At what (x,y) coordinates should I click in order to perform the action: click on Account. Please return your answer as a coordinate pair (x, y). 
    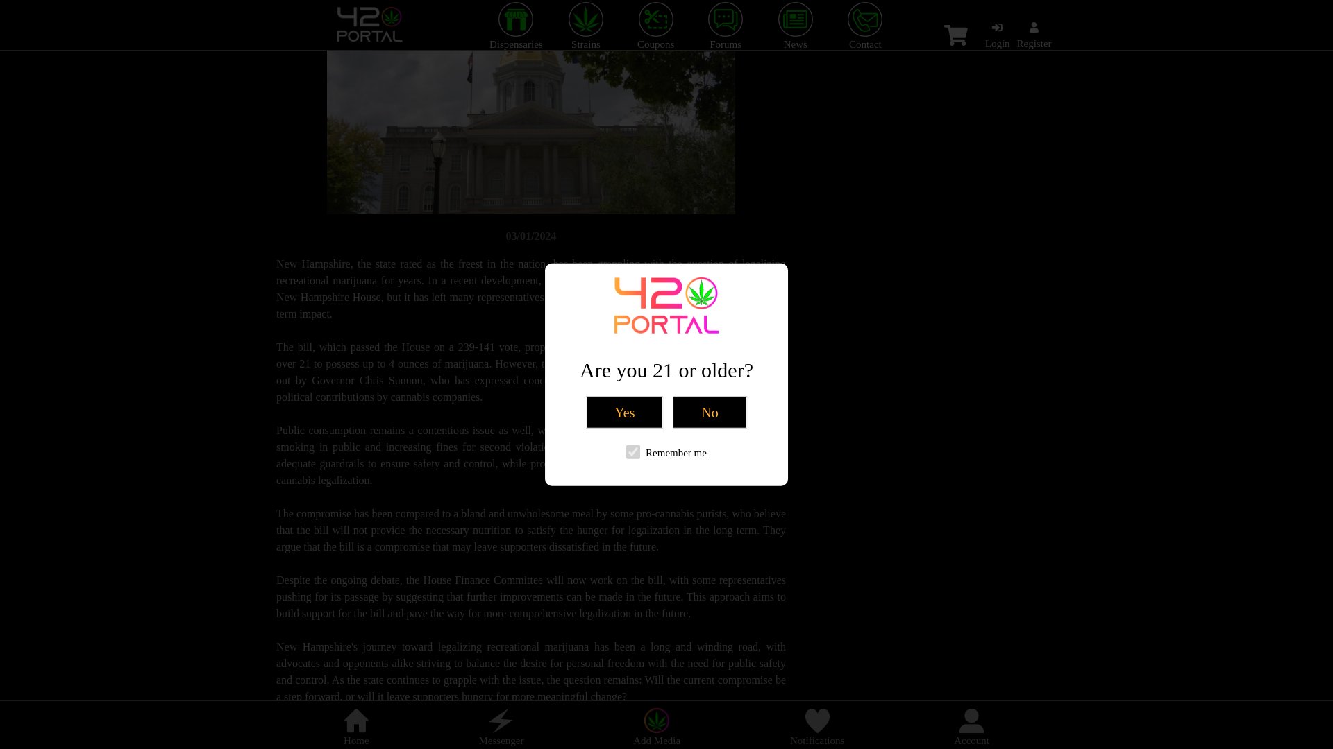
    Looking at the image, I should click on (971, 530).